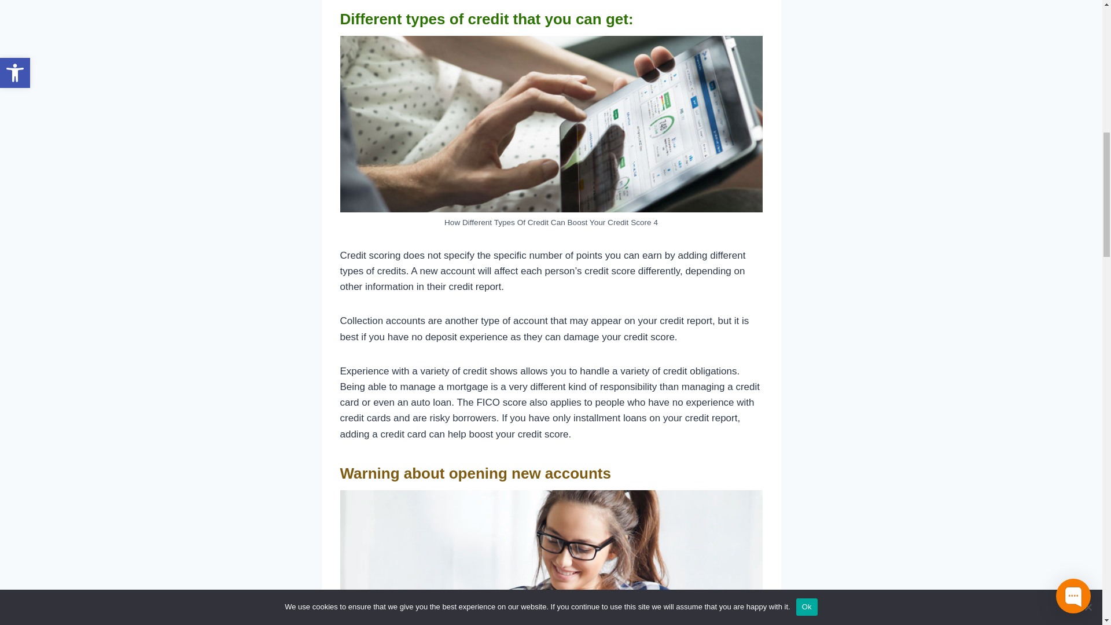 This screenshot has height=625, width=1111. Describe the element at coordinates (551, 557) in the screenshot. I see `How Different Types Of Credit Can Boost Your Credit Score 3` at that location.